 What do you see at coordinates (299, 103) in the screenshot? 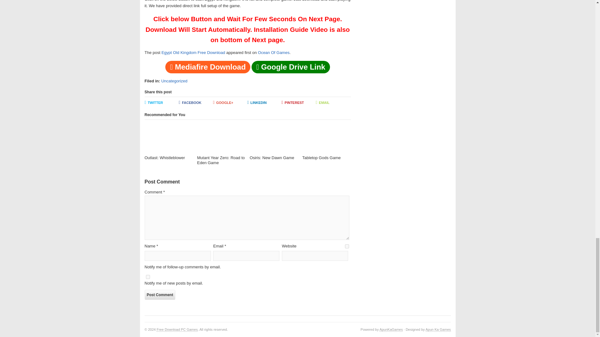
I see `PINTEREST` at bounding box center [299, 103].